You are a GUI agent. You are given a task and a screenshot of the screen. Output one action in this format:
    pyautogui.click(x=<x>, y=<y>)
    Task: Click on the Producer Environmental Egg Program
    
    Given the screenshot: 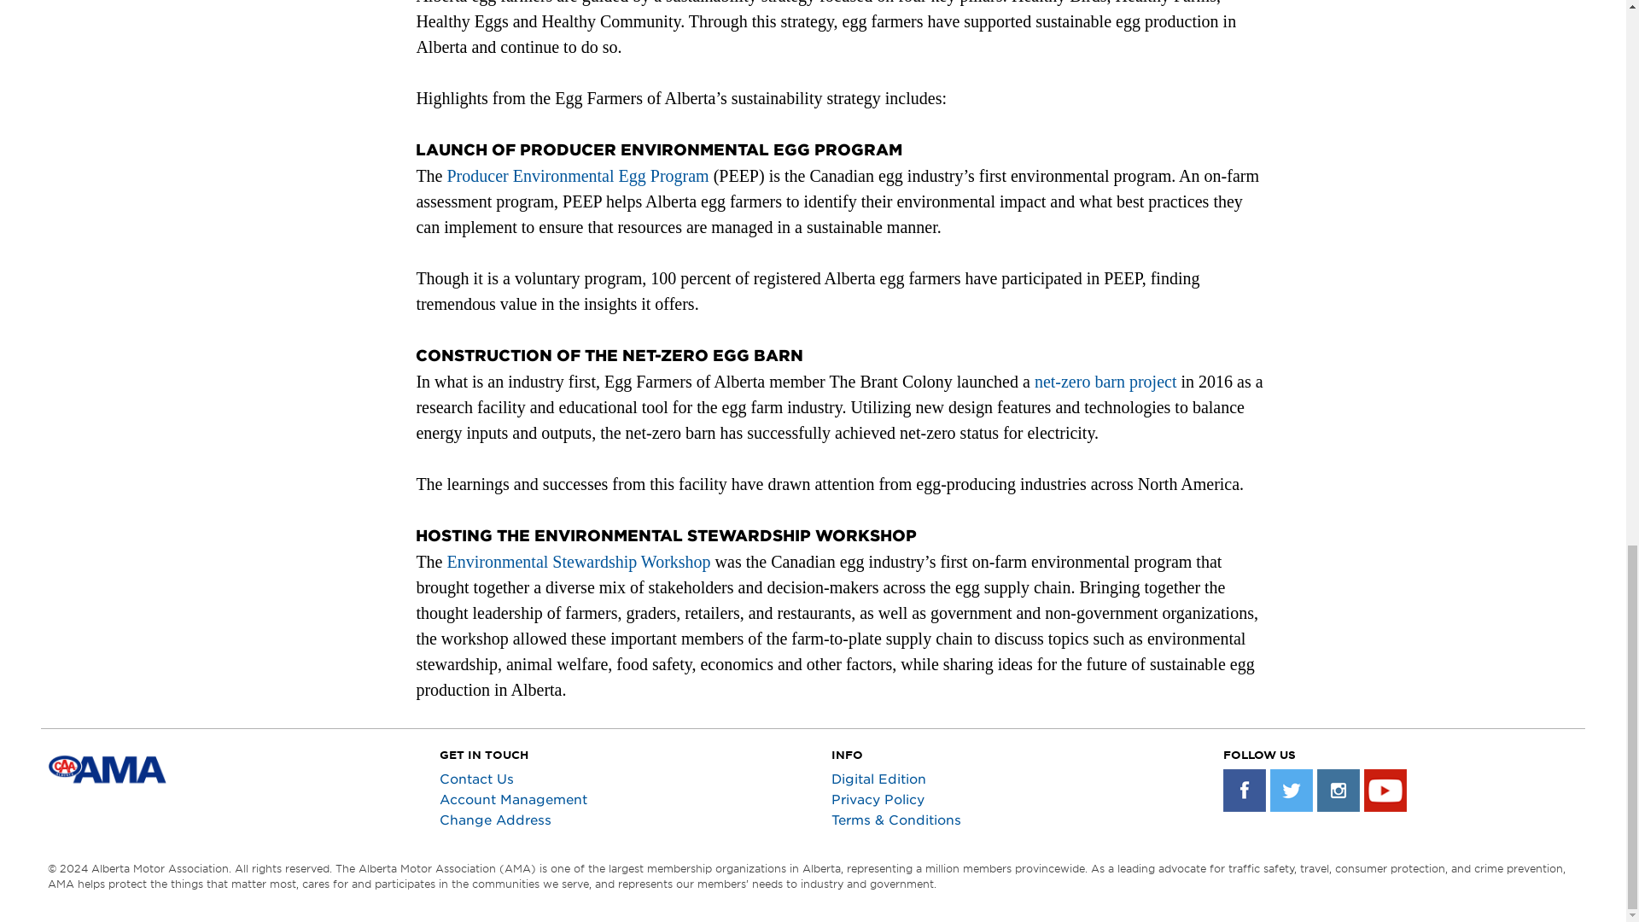 What is the action you would take?
    pyautogui.click(x=579, y=176)
    